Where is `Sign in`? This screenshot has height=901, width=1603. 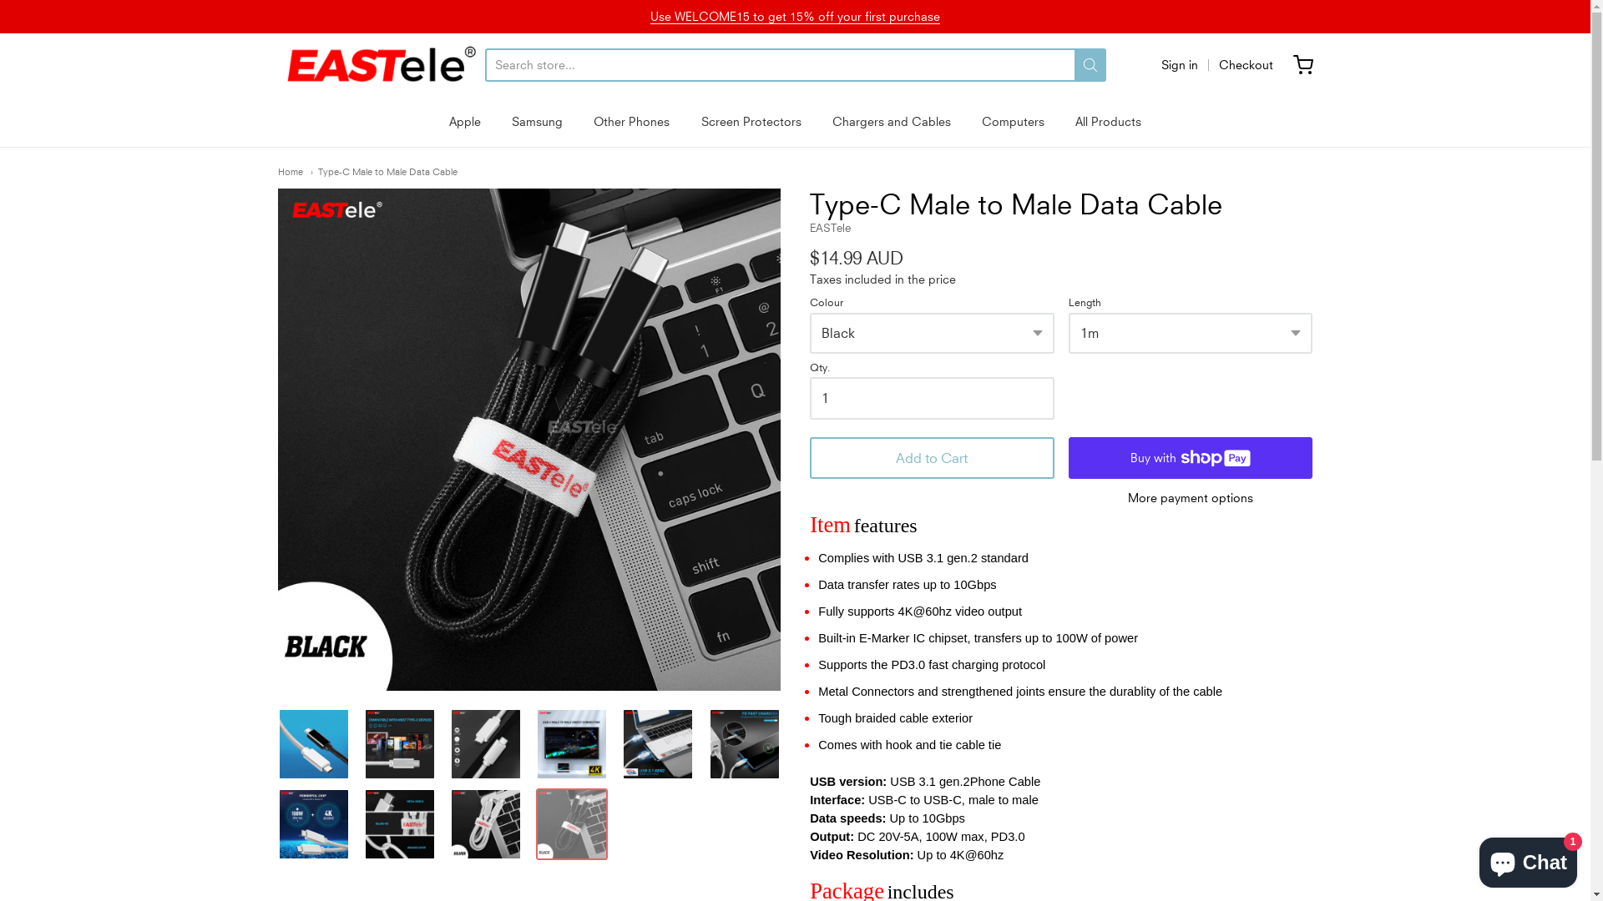
Sign in is located at coordinates (1179, 65).